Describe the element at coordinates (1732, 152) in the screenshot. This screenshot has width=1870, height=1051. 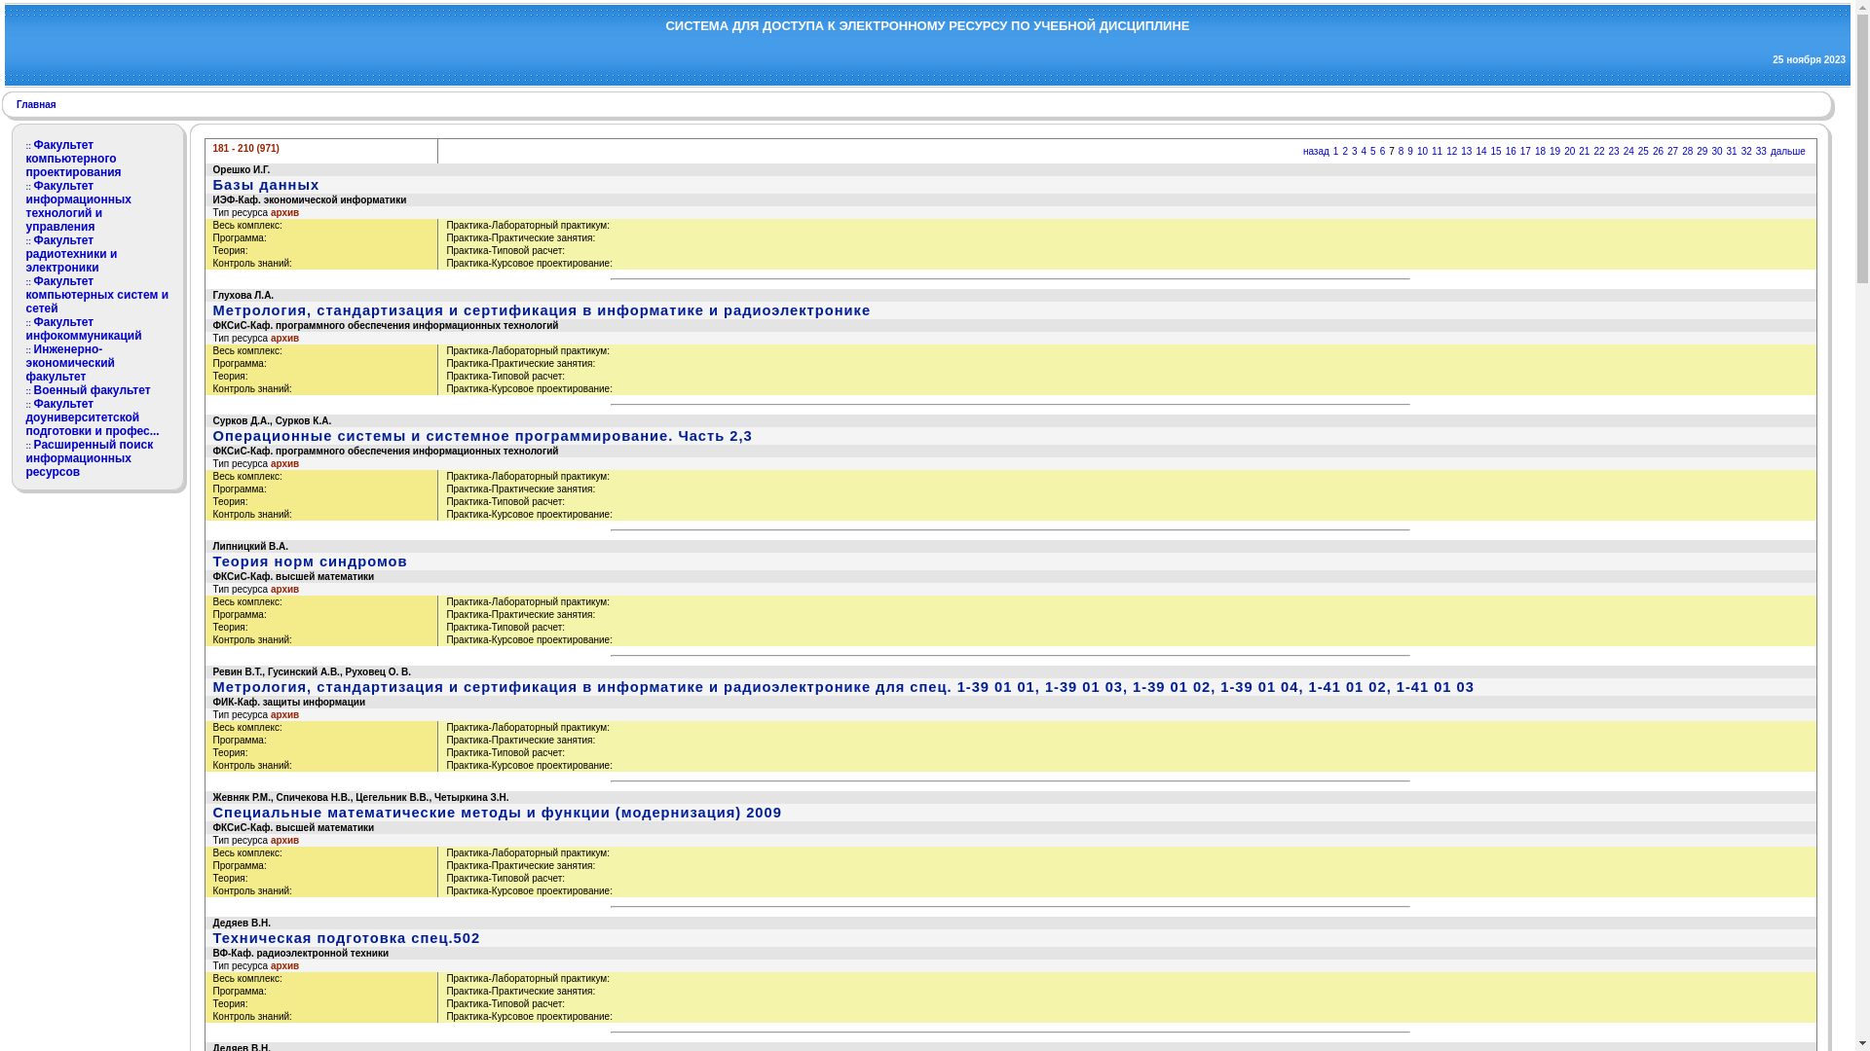
I see `31` at that location.